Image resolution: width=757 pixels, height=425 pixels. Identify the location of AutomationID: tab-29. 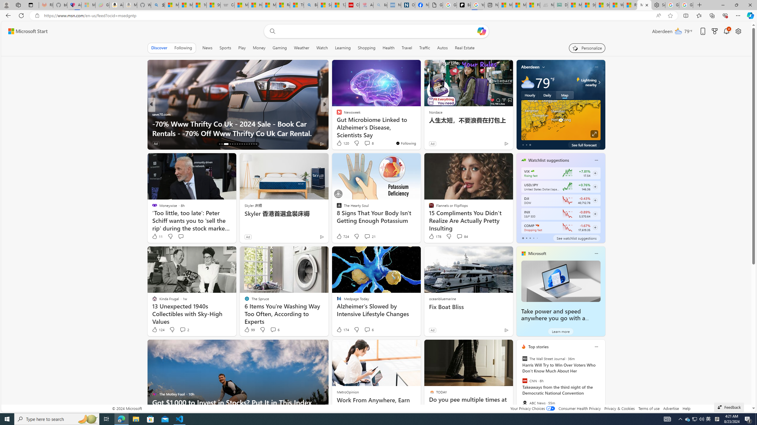
(254, 144).